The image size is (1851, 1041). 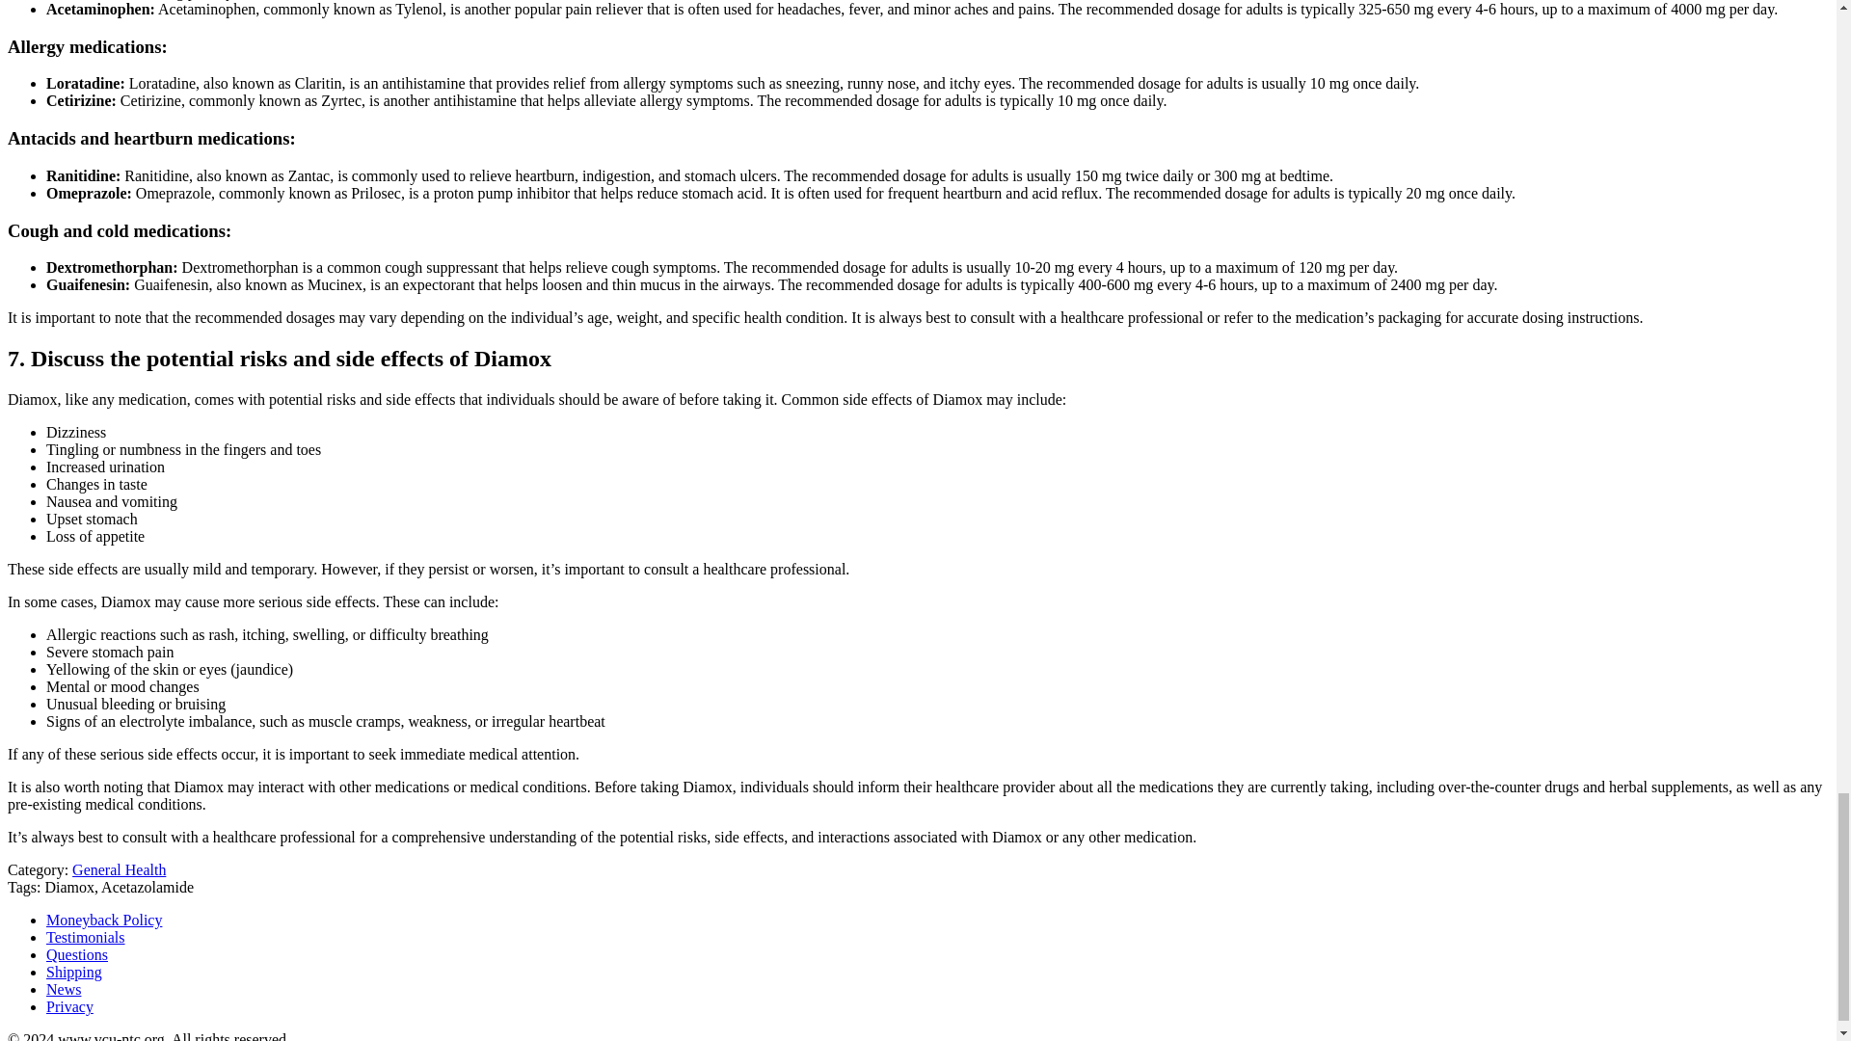 What do you see at coordinates (104, 920) in the screenshot?
I see `Moneyback Policy` at bounding box center [104, 920].